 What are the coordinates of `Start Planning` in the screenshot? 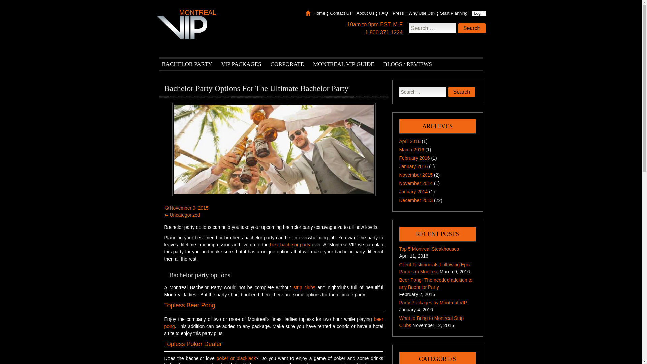 It's located at (454, 13).